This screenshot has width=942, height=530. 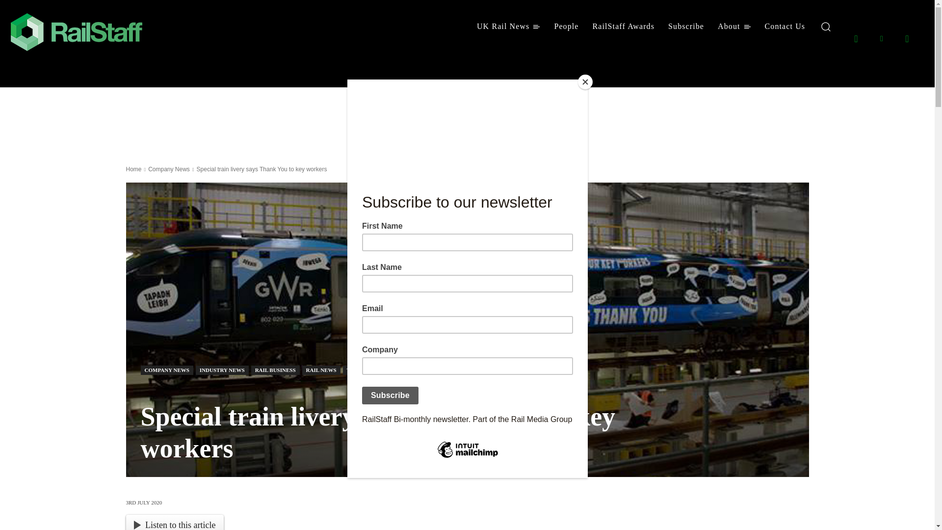 I want to click on Twitter, so click(x=907, y=38).